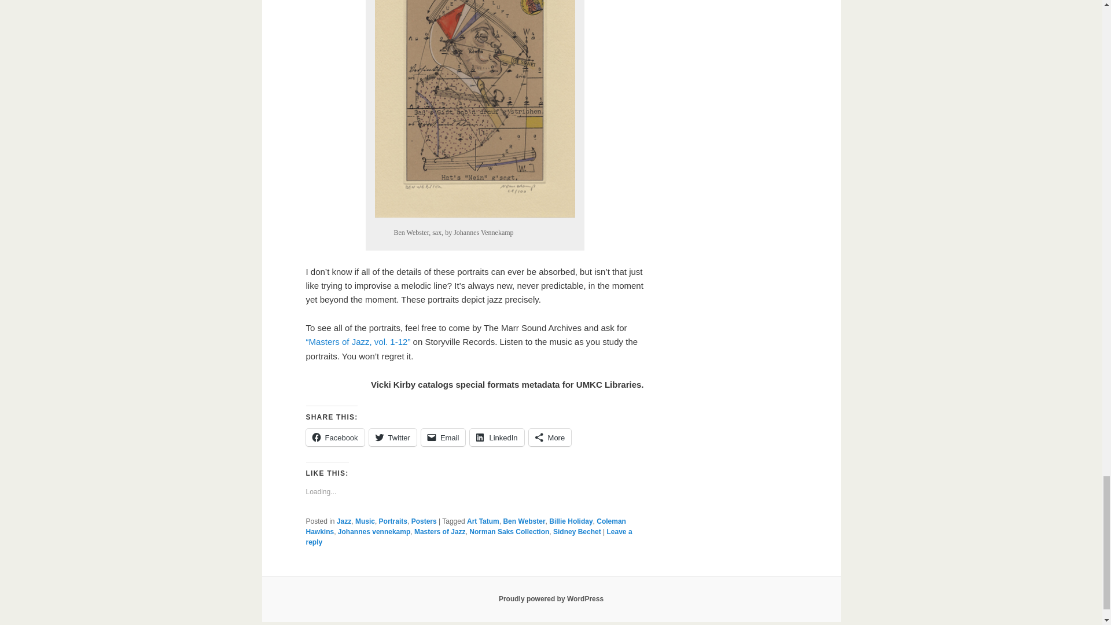  Describe the element at coordinates (496, 437) in the screenshot. I see `LinkedIn` at that location.